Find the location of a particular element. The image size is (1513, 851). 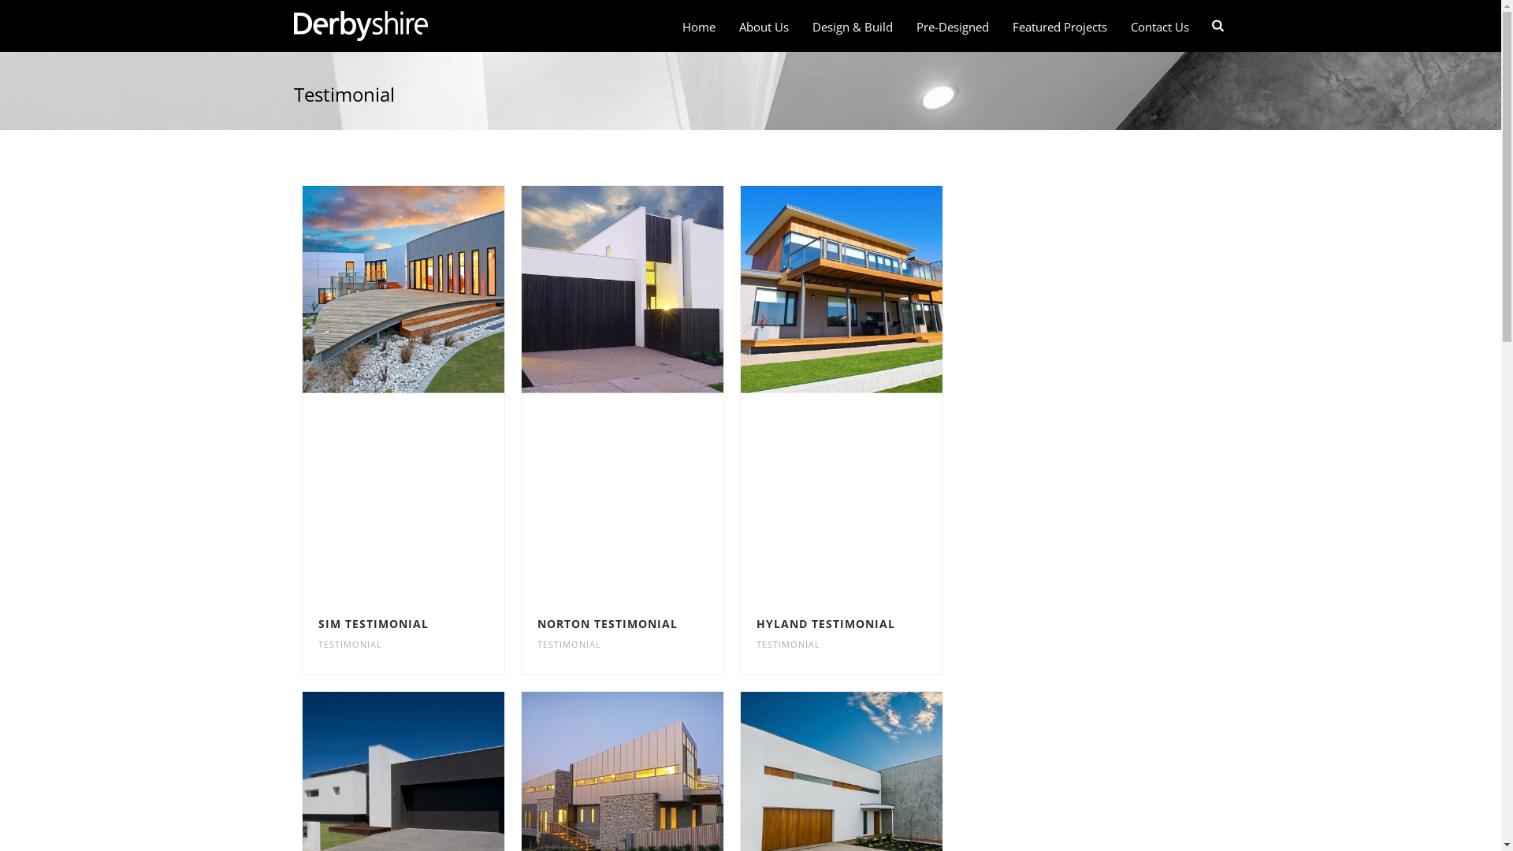

Featured Projects is located at coordinates (1060, 27).